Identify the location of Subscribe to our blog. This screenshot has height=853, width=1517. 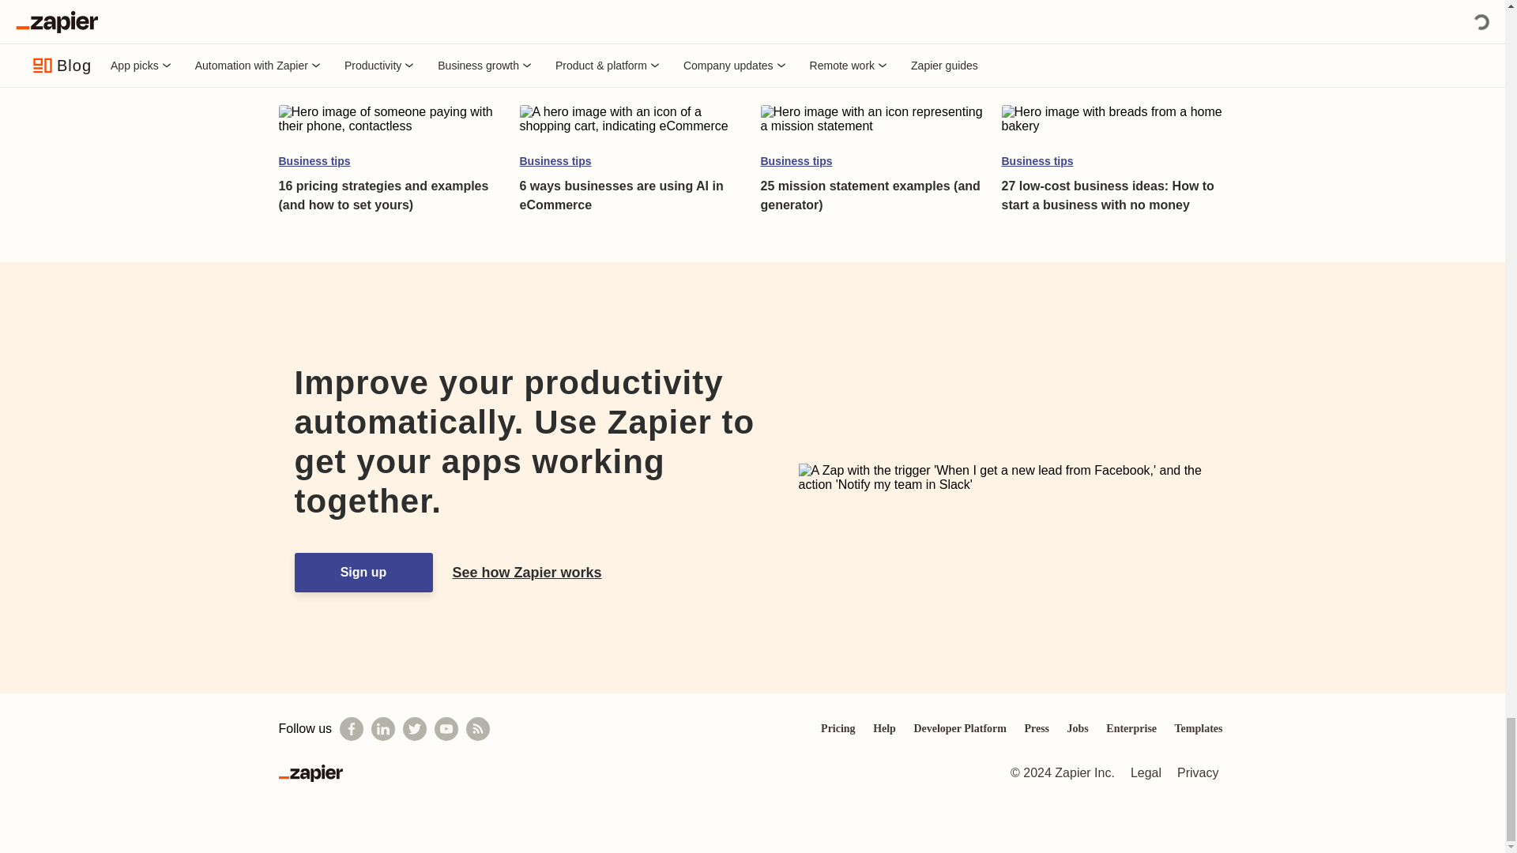
(477, 729).